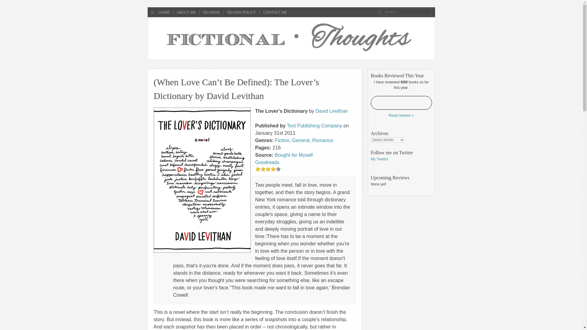 The width and height of the screenshot is (587, 330). I want to click on HOME, so click(152, 12).